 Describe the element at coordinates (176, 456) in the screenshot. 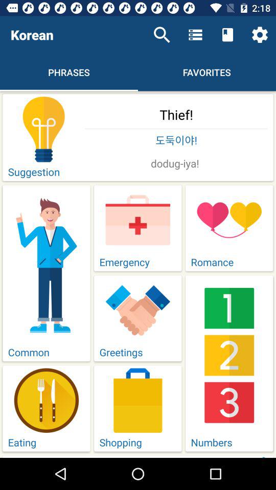

I see `choose the icon below the eating` at that location.